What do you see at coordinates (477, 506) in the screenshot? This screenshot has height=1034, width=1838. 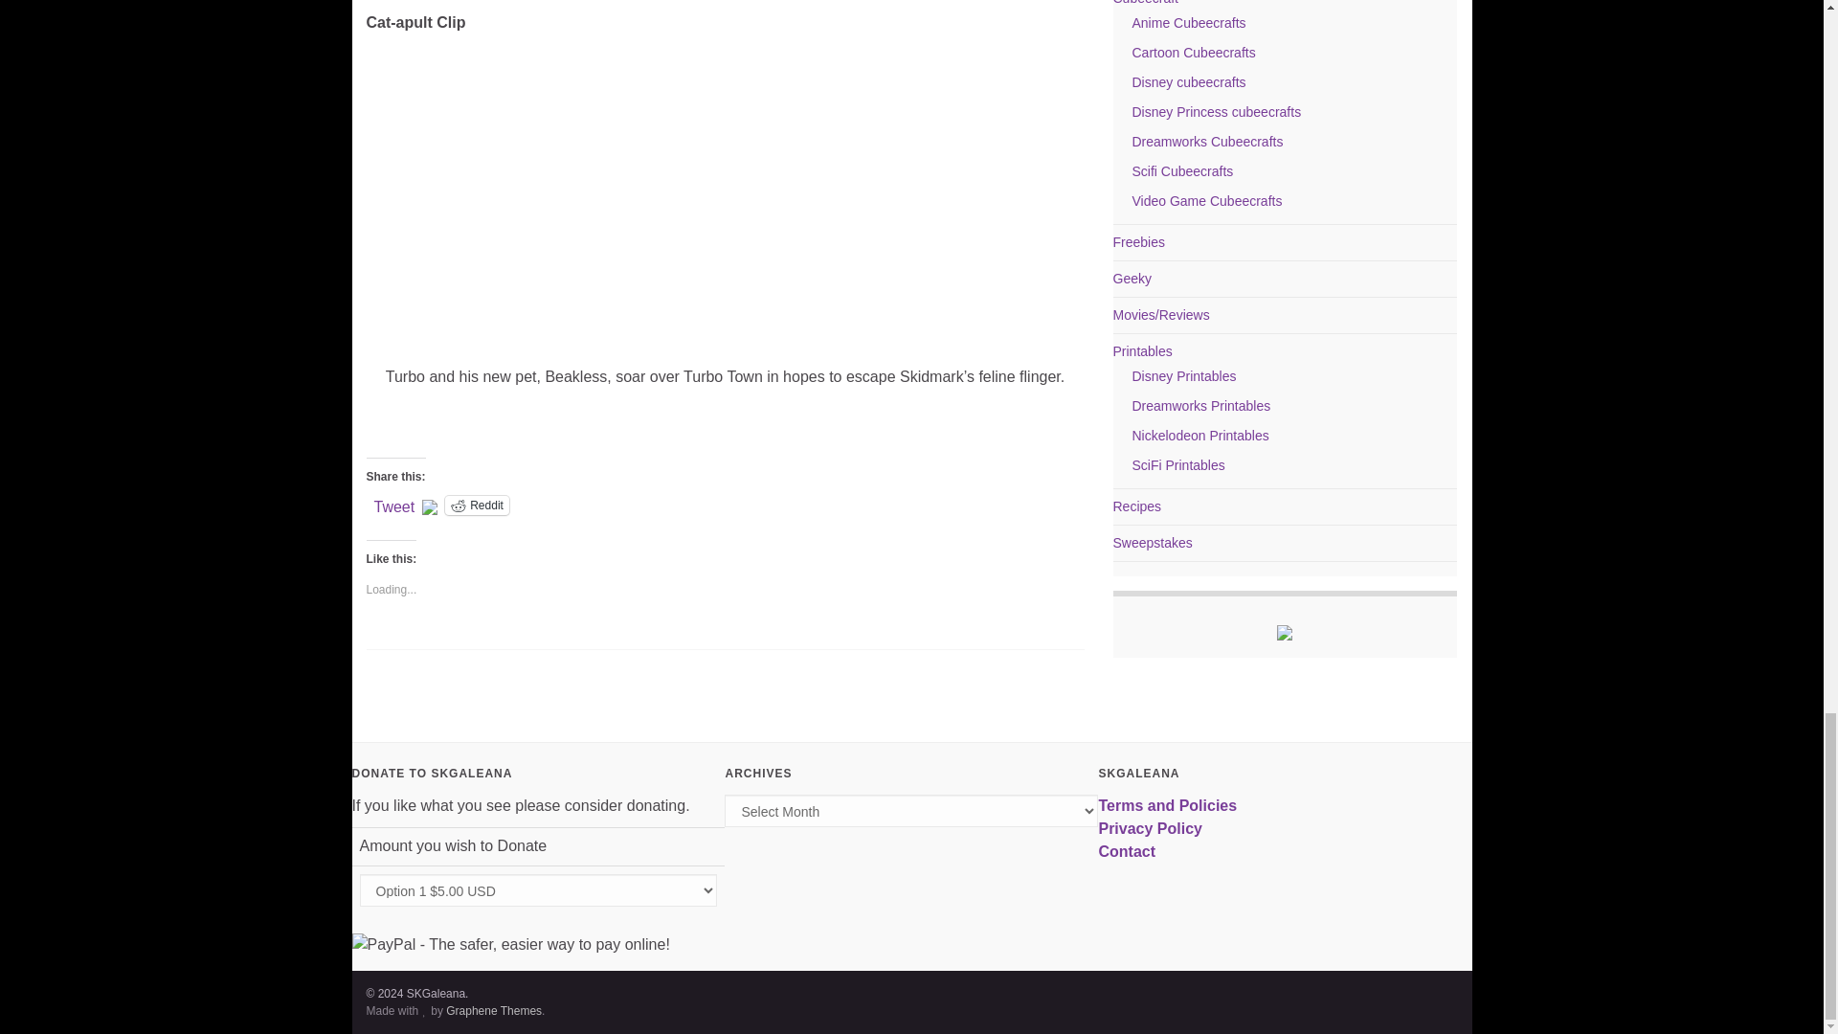 I see `Click to share on Reddit` at bounding box center [477, 506].